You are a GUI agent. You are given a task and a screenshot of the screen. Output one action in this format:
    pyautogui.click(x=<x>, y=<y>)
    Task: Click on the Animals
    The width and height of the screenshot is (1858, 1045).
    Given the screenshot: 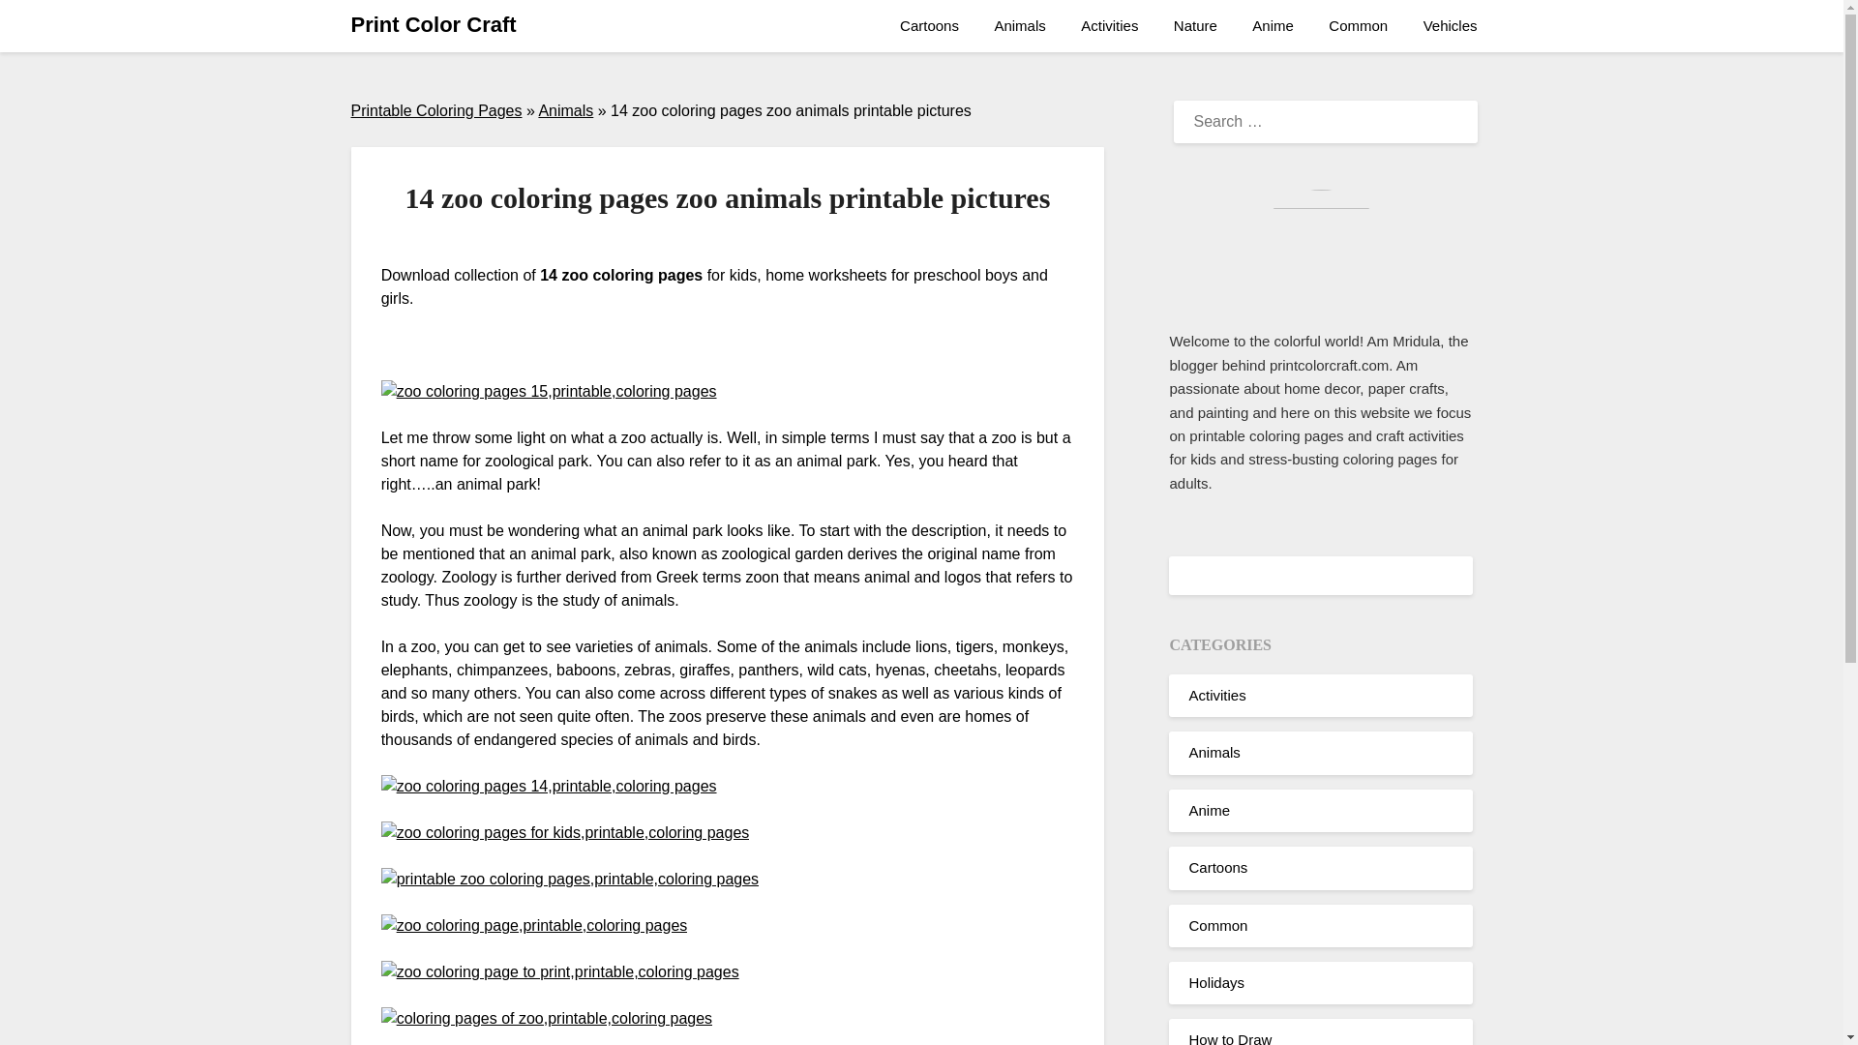 What is the action you would take?
    pyautogui.click(x=1214, y=752)
    